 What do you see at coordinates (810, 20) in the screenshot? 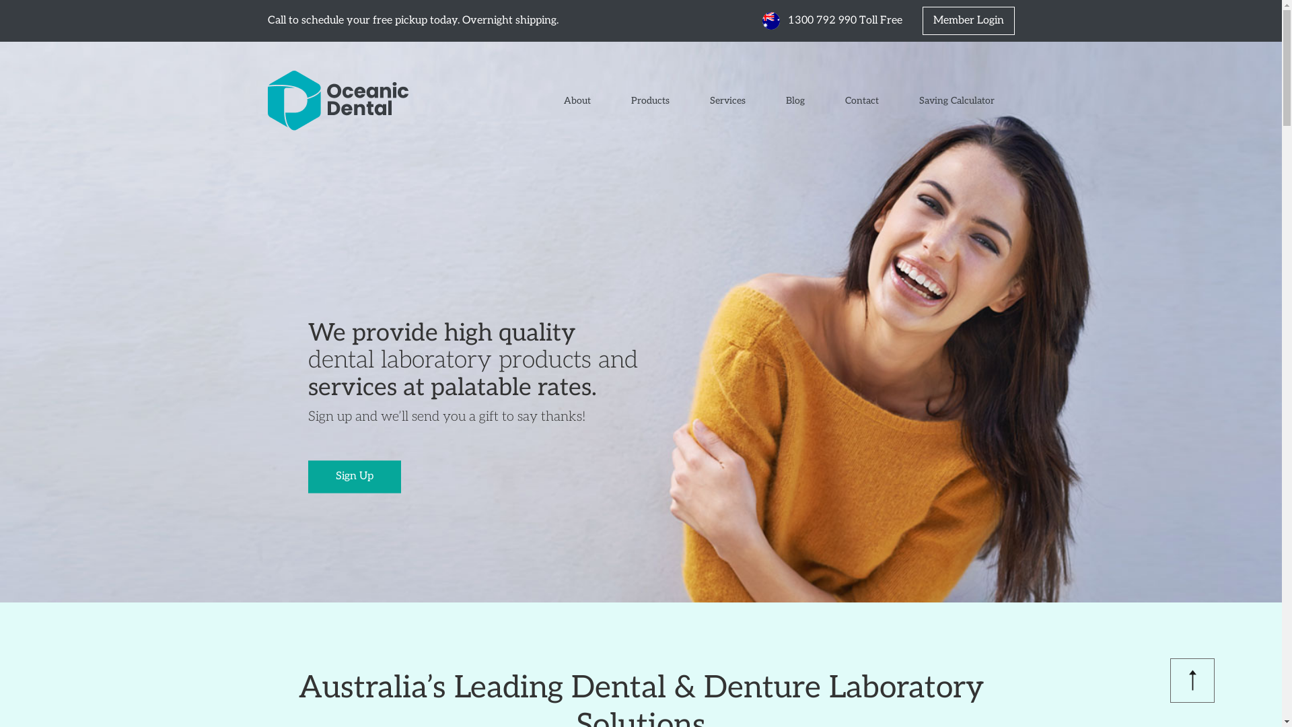
I see `1300 792 990` at bounding box center [810, 20].